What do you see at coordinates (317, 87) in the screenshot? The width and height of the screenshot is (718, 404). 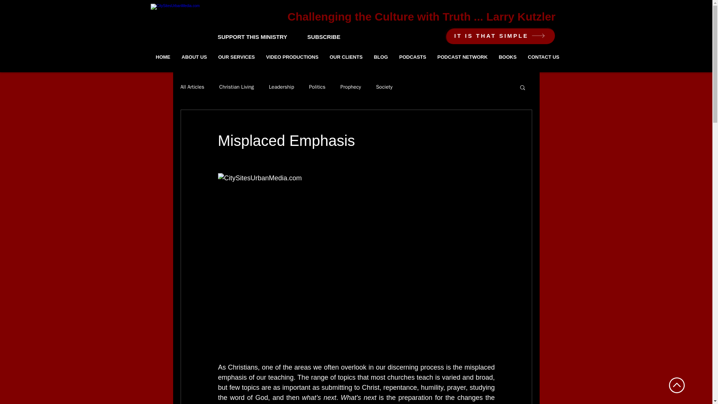 I see `Politics` at bounding box center [317, 87].